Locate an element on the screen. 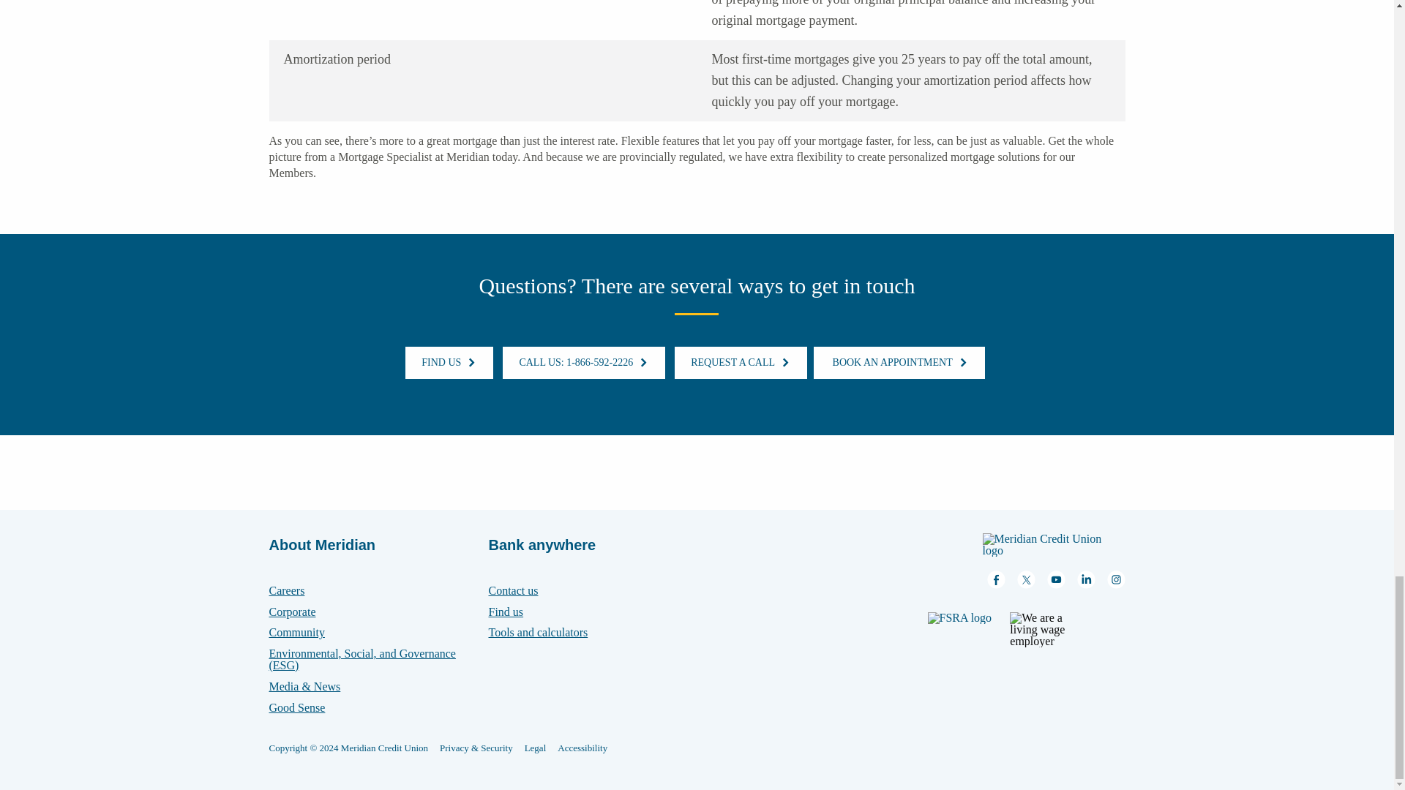 The image size is (1405, 790). linkedin social is located at coordinates (1086, 579).